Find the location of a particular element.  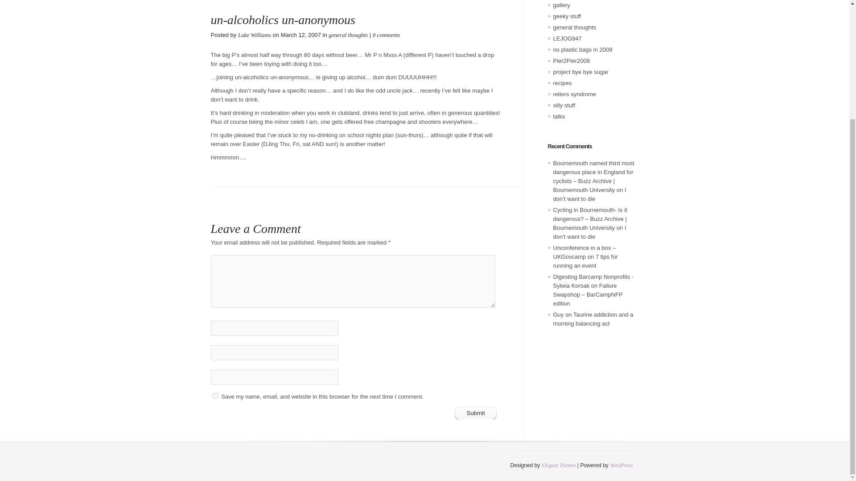

silly stuff is located at coordinates (564, 105).